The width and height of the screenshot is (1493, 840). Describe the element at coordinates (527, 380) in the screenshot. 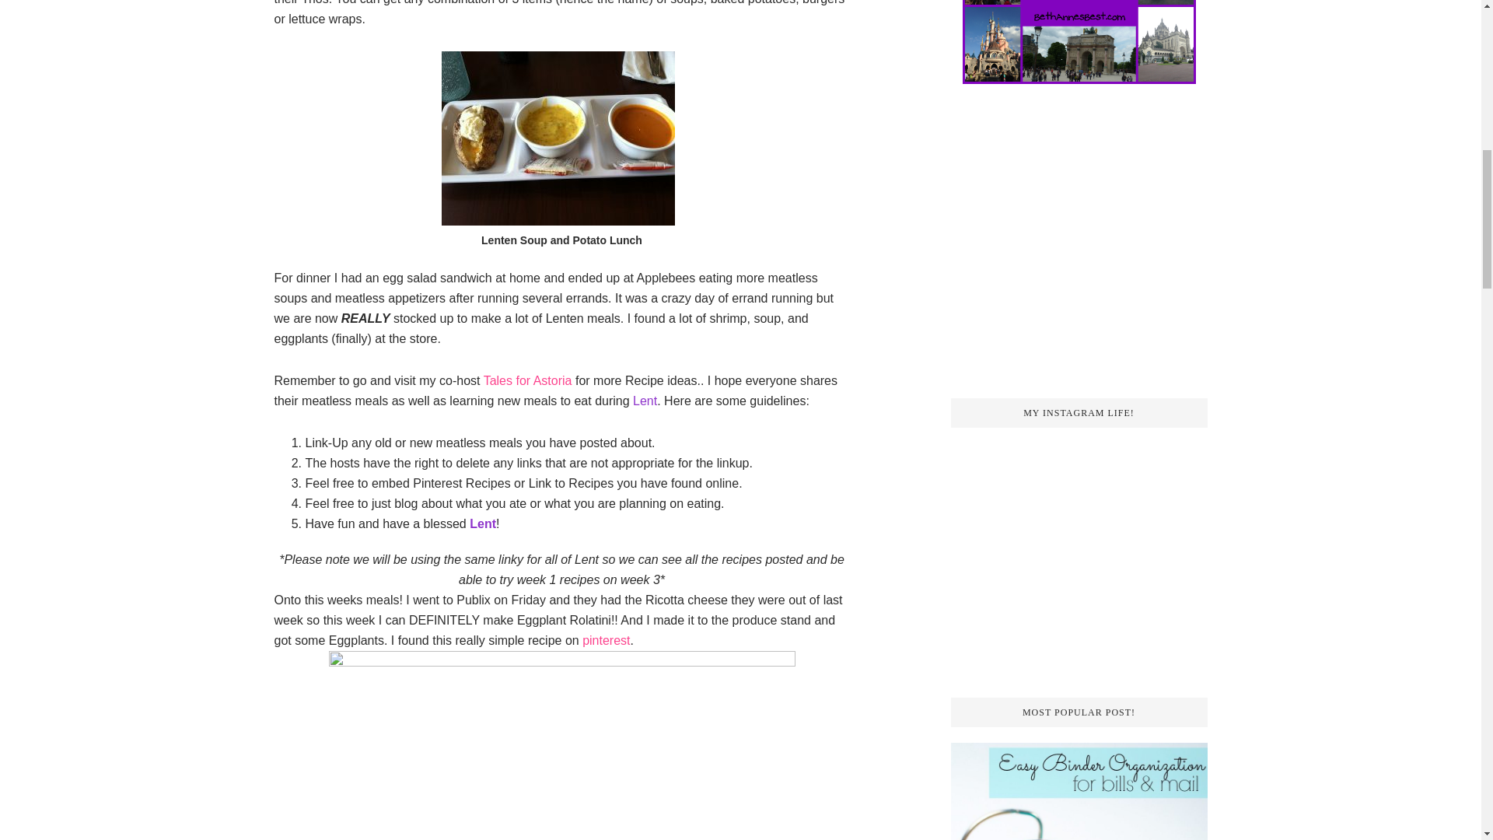

I see `Tales for Astoria` at that location.